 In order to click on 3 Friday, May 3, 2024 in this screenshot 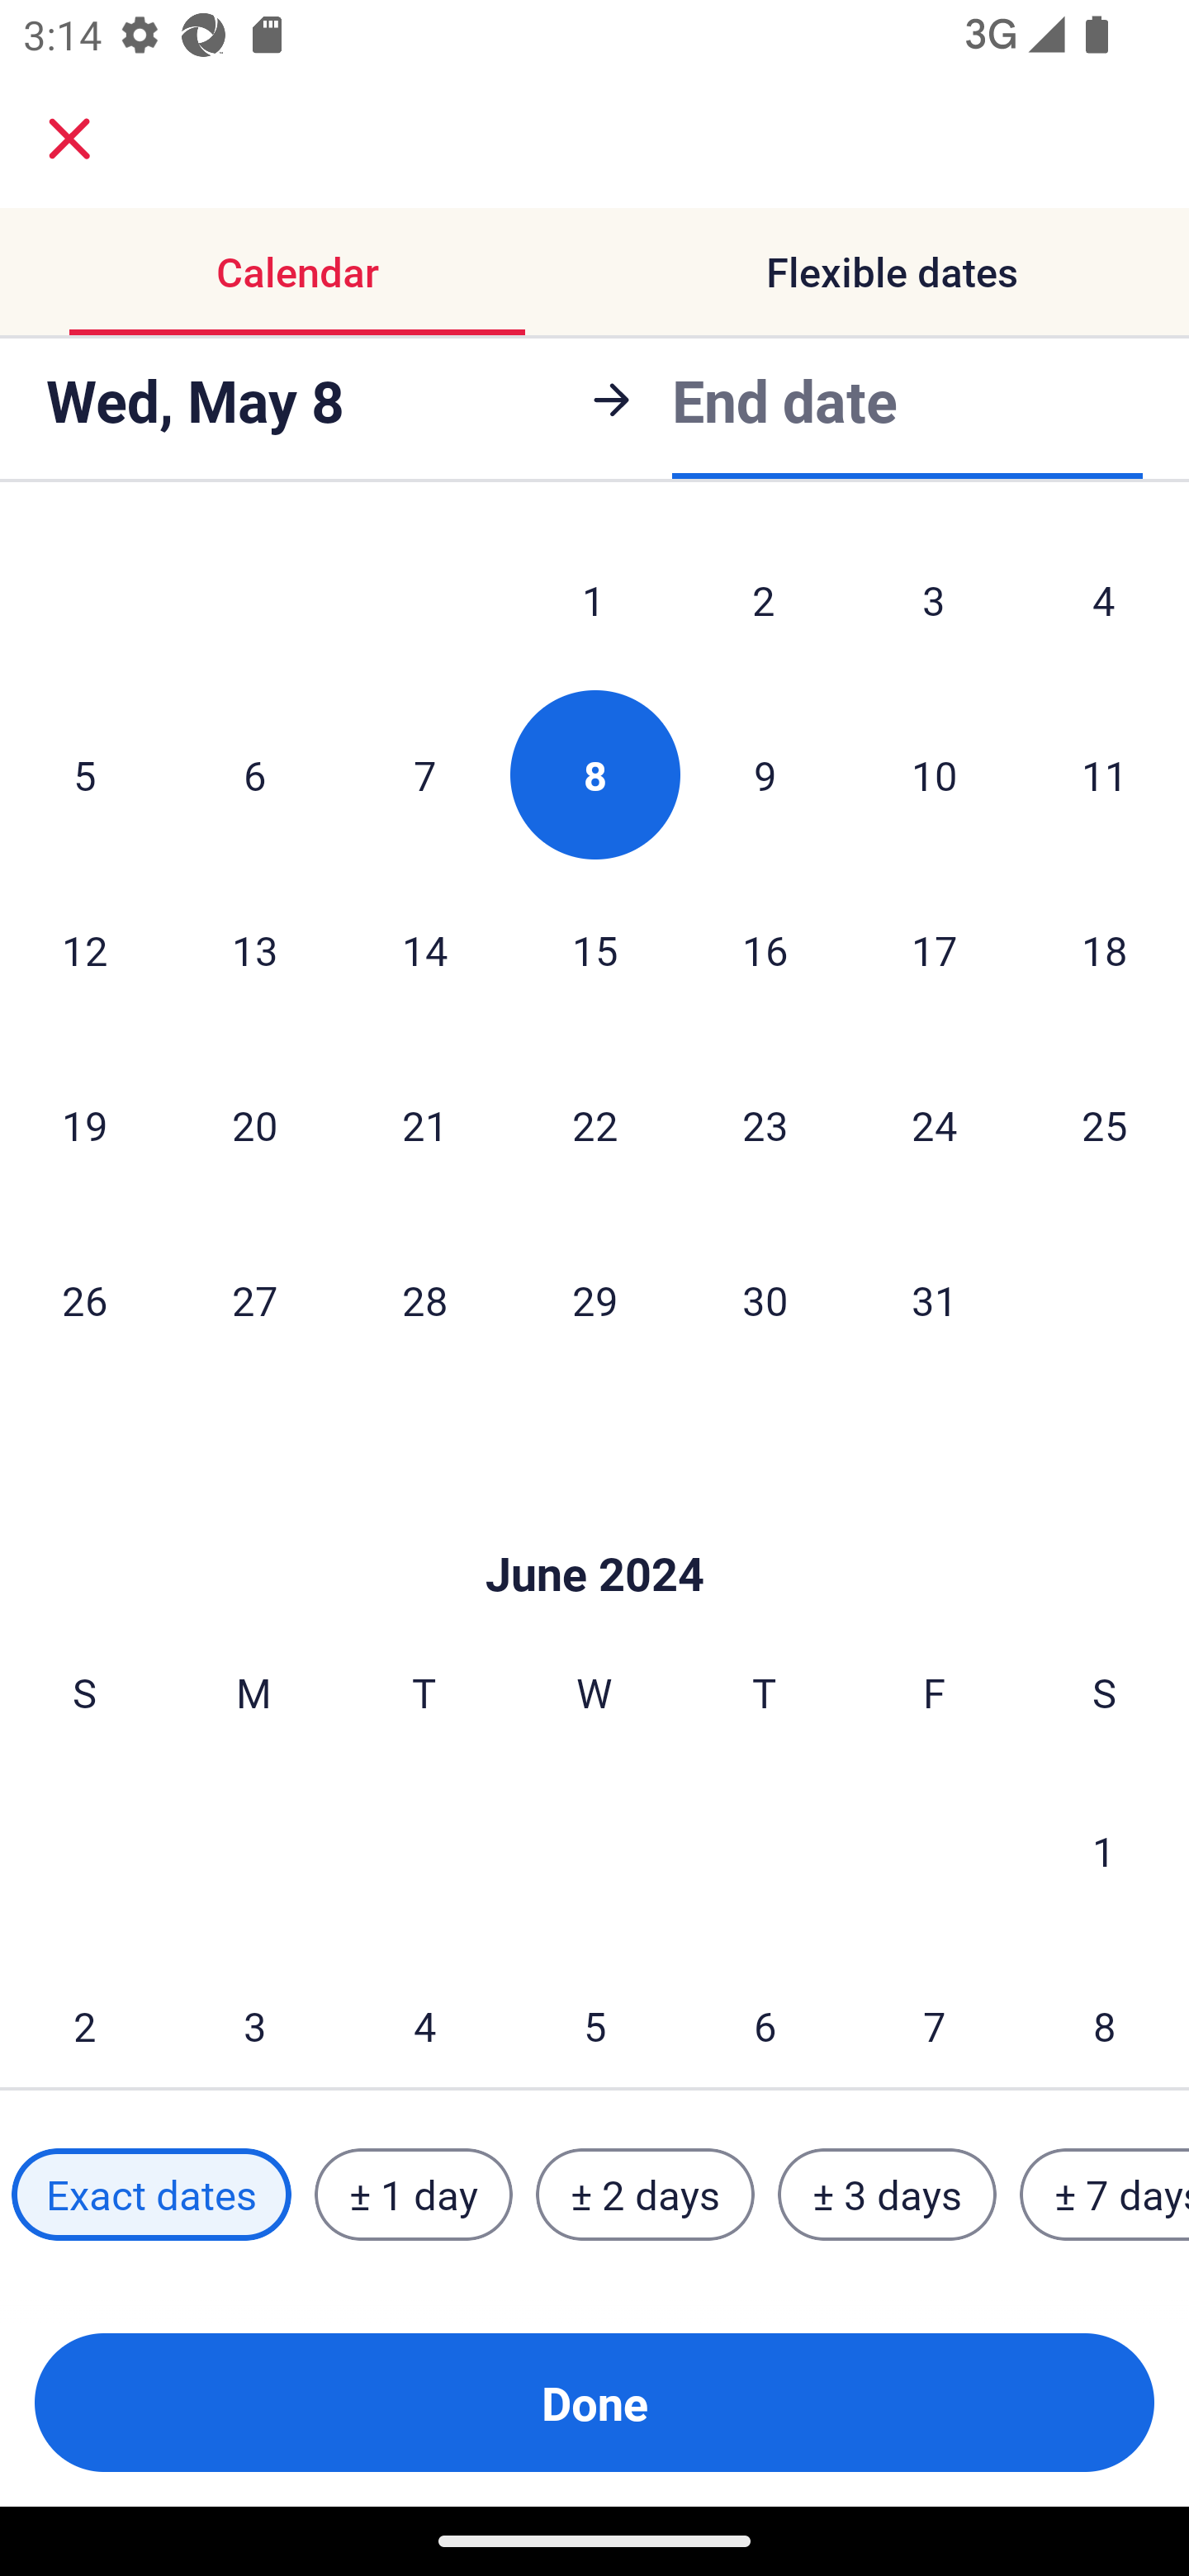, I will do `click(934, 606)`.